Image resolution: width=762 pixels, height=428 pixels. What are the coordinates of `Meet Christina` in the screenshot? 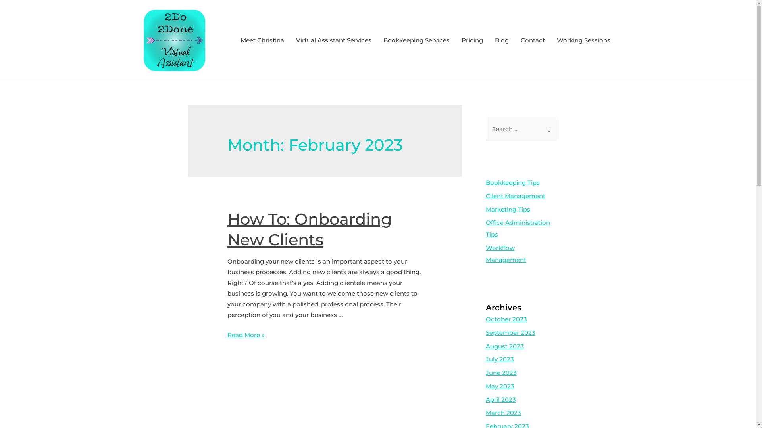 It's located at (262, 40).